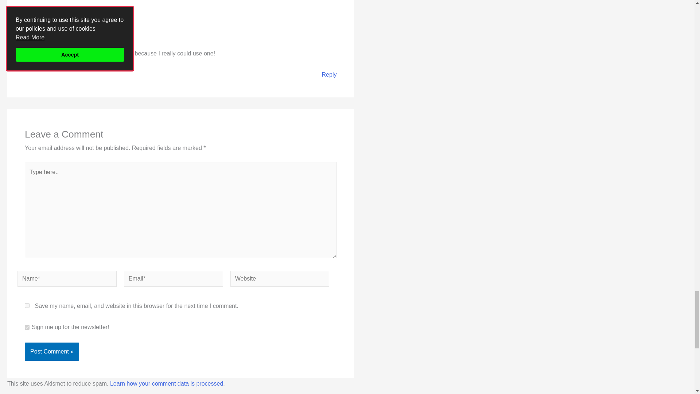 This screenshot has height=394, width=700. I want to click on yes, so click(27, 305).